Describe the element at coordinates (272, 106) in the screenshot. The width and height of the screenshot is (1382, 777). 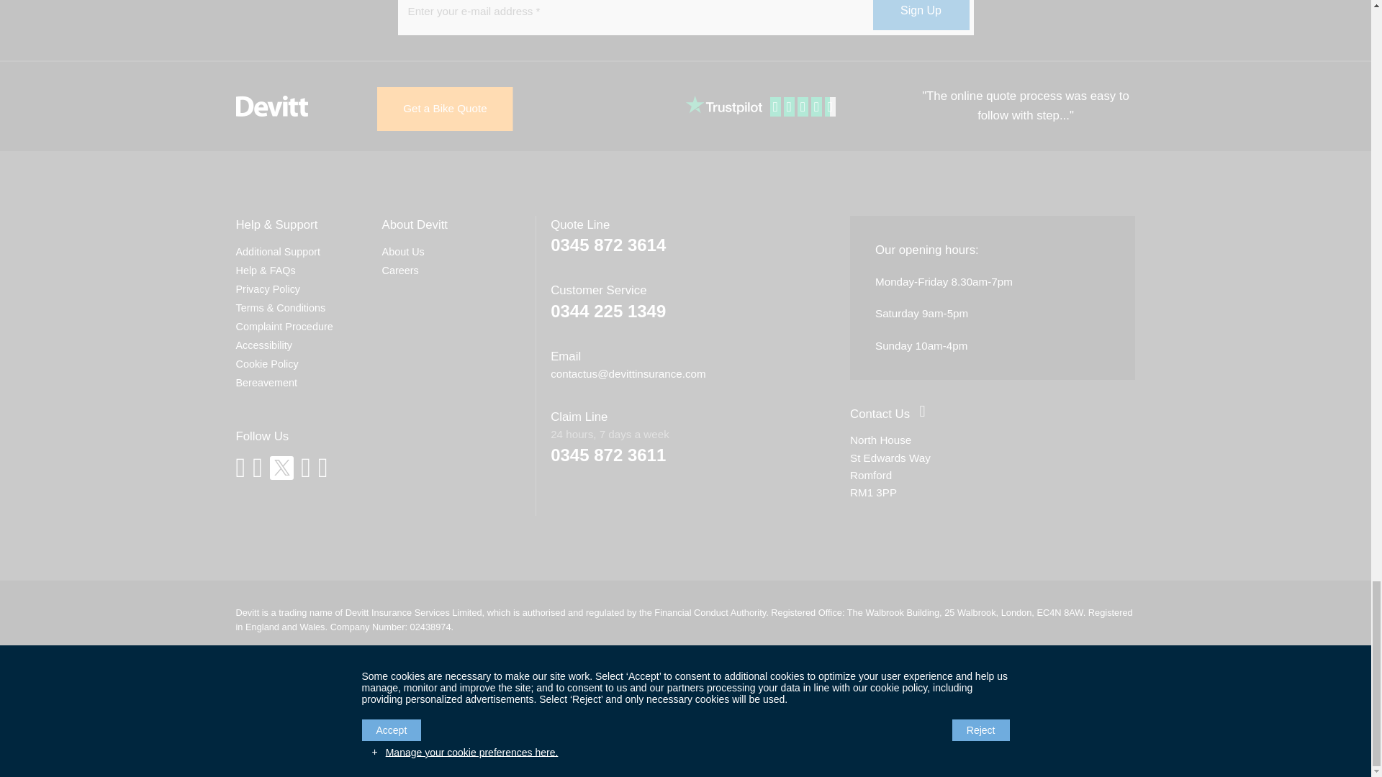
I see `Return to Devitt Insurance homepage` at that location.